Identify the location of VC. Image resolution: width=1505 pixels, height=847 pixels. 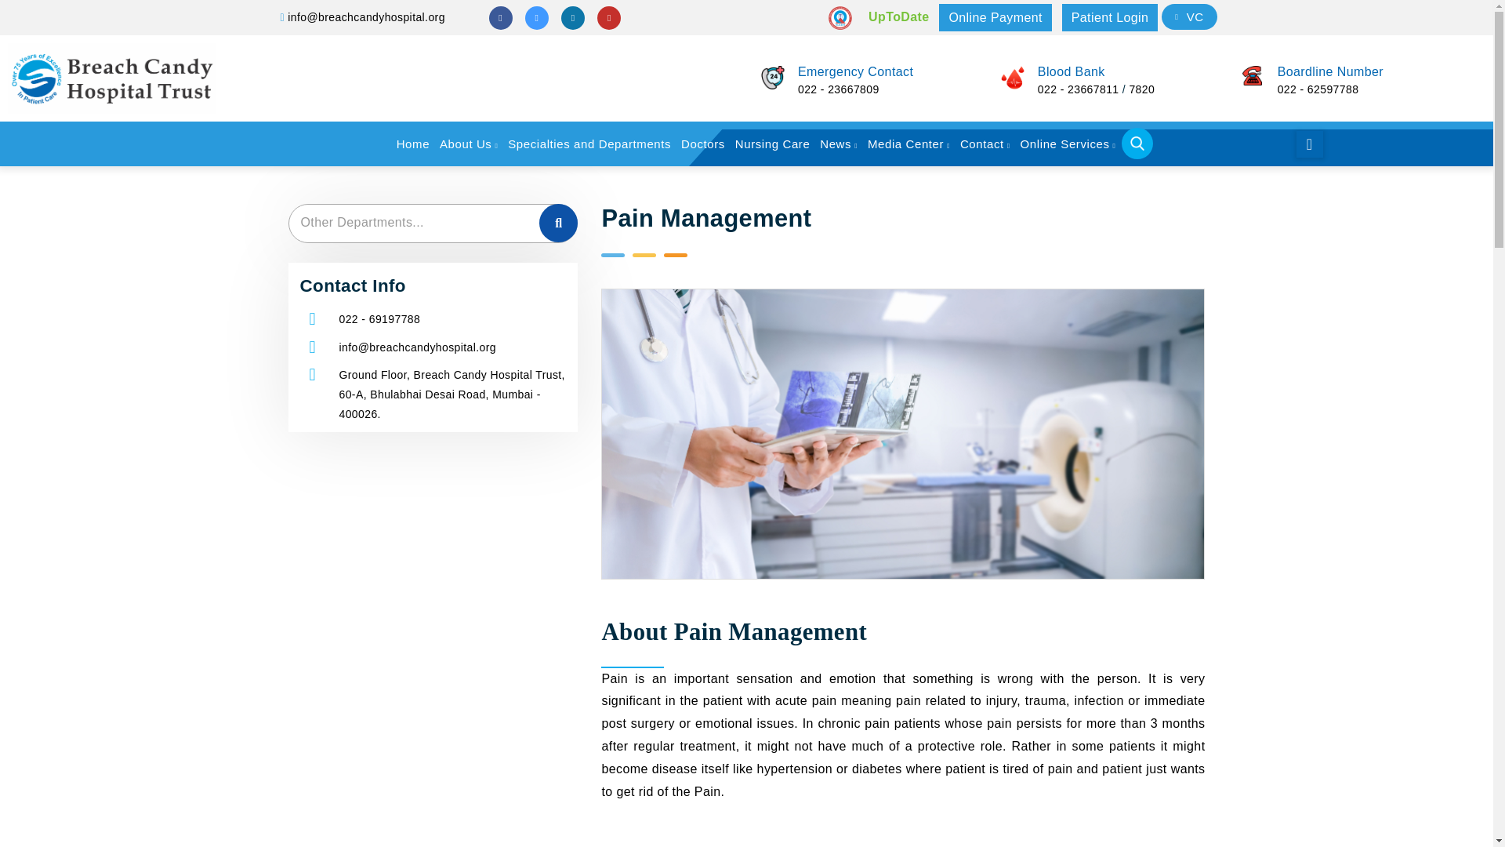
(1188, 16).